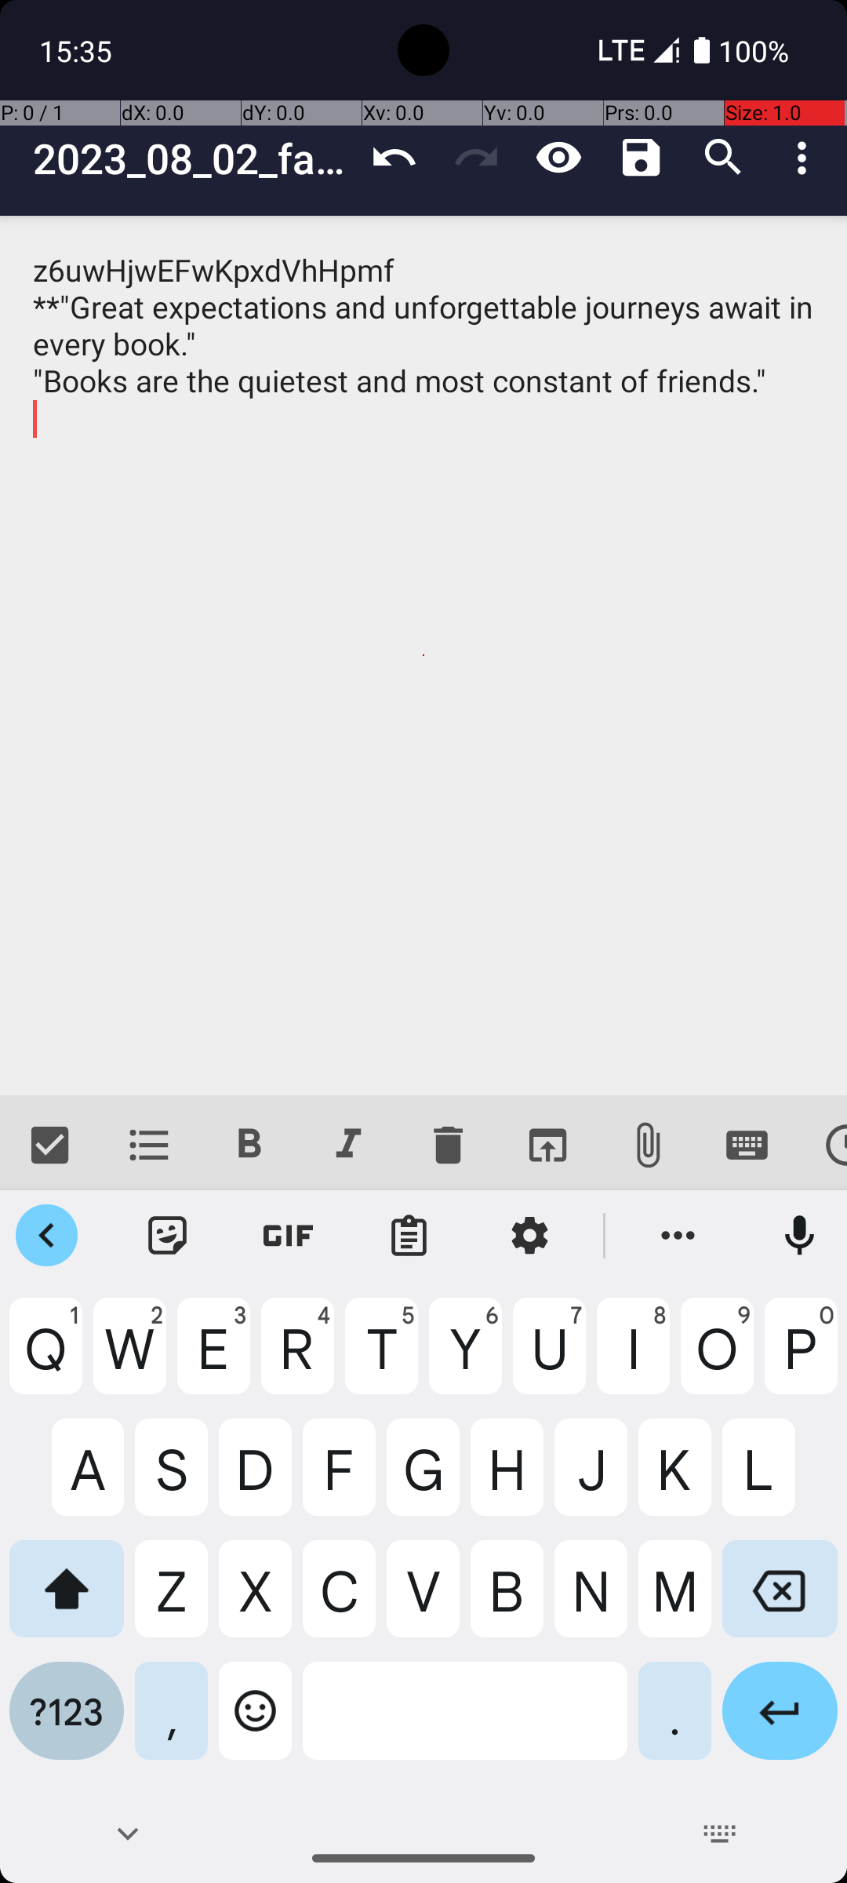  I want to click on and, so click(423, 1236).